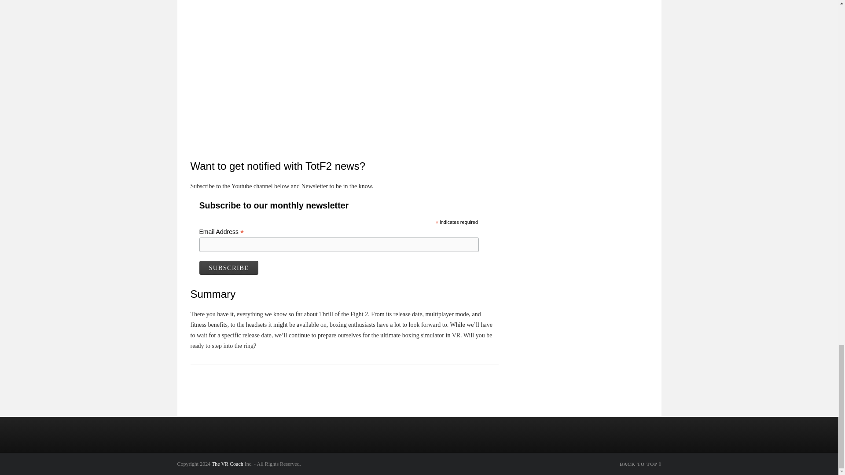  I want to click on Subscribe, so click(228, 267).